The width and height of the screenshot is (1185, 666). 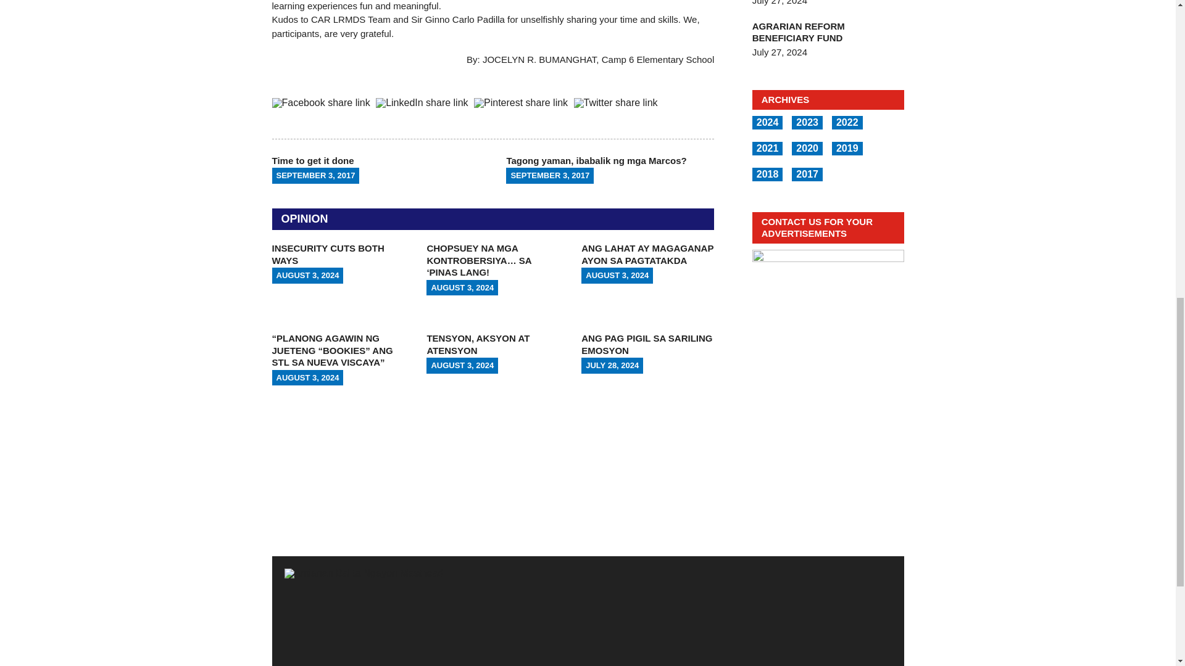 I want to click on ANG PAG PIGIL SA SARILING EMOSYON, so click(x=647, y=344).